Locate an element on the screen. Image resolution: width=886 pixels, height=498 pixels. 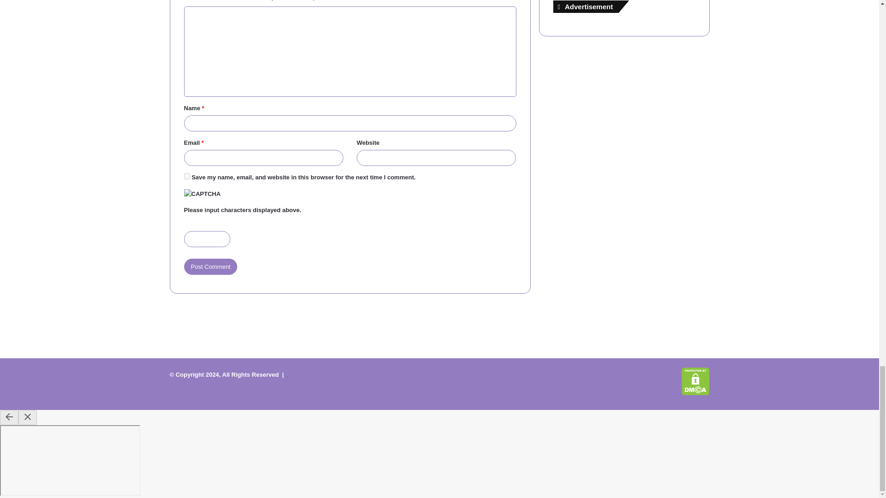
yes is located at coordinates (186, 176).